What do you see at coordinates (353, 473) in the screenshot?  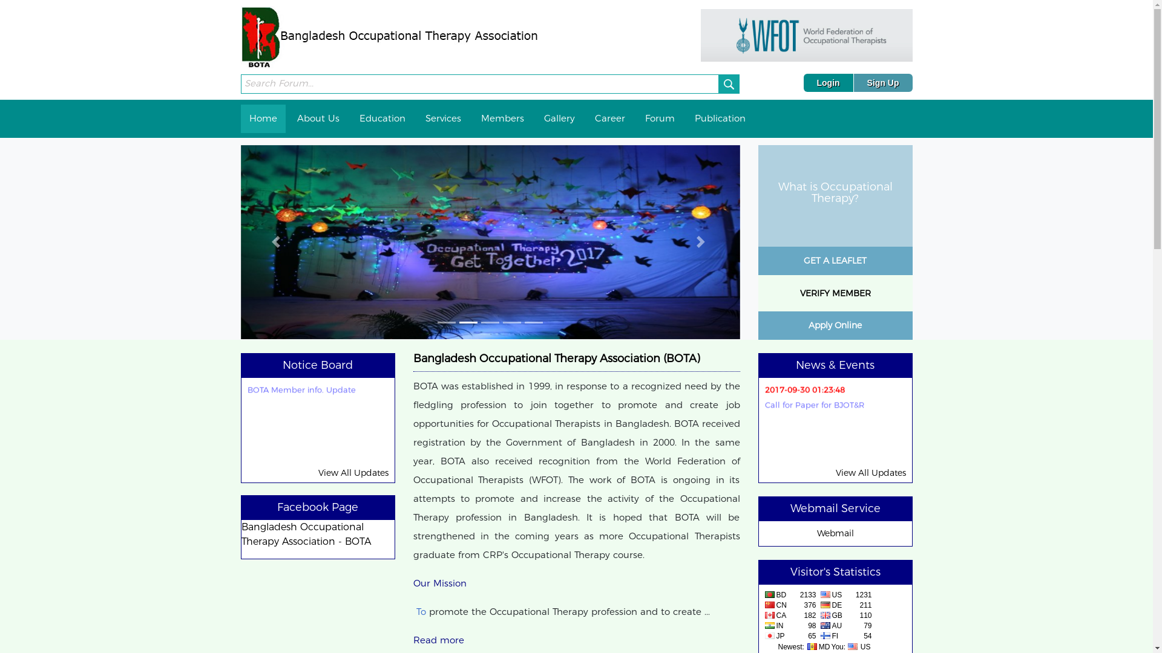 I see `View All Updates` at bounding box center [353, 473].